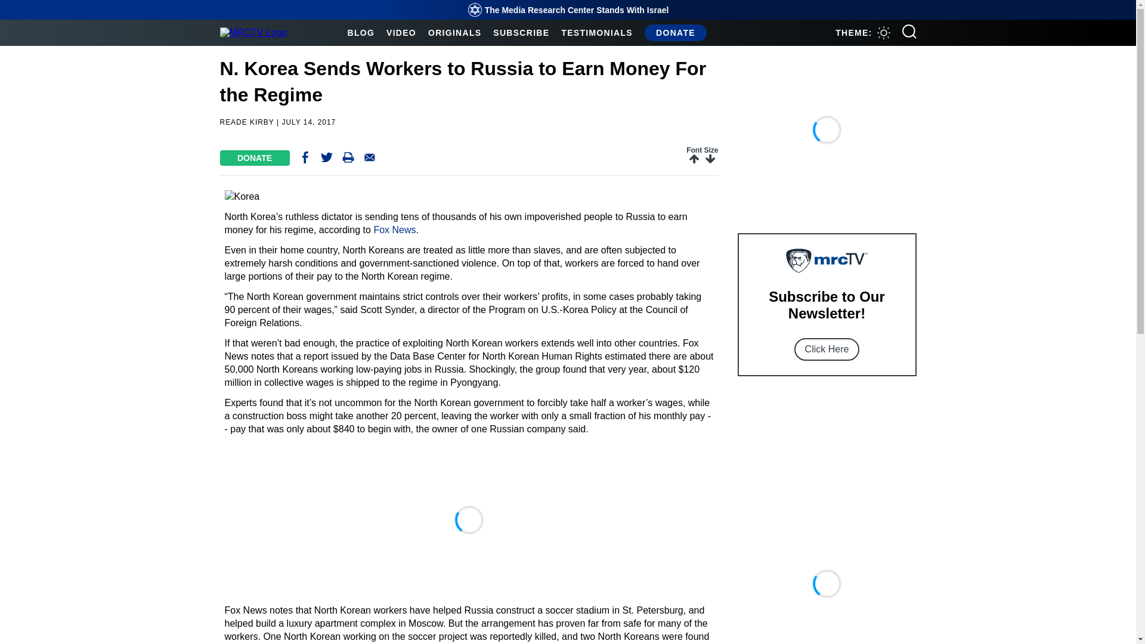 The height and width of the screenshot is (644, 1145). I want to click on VIDEO, so click(401, 32).